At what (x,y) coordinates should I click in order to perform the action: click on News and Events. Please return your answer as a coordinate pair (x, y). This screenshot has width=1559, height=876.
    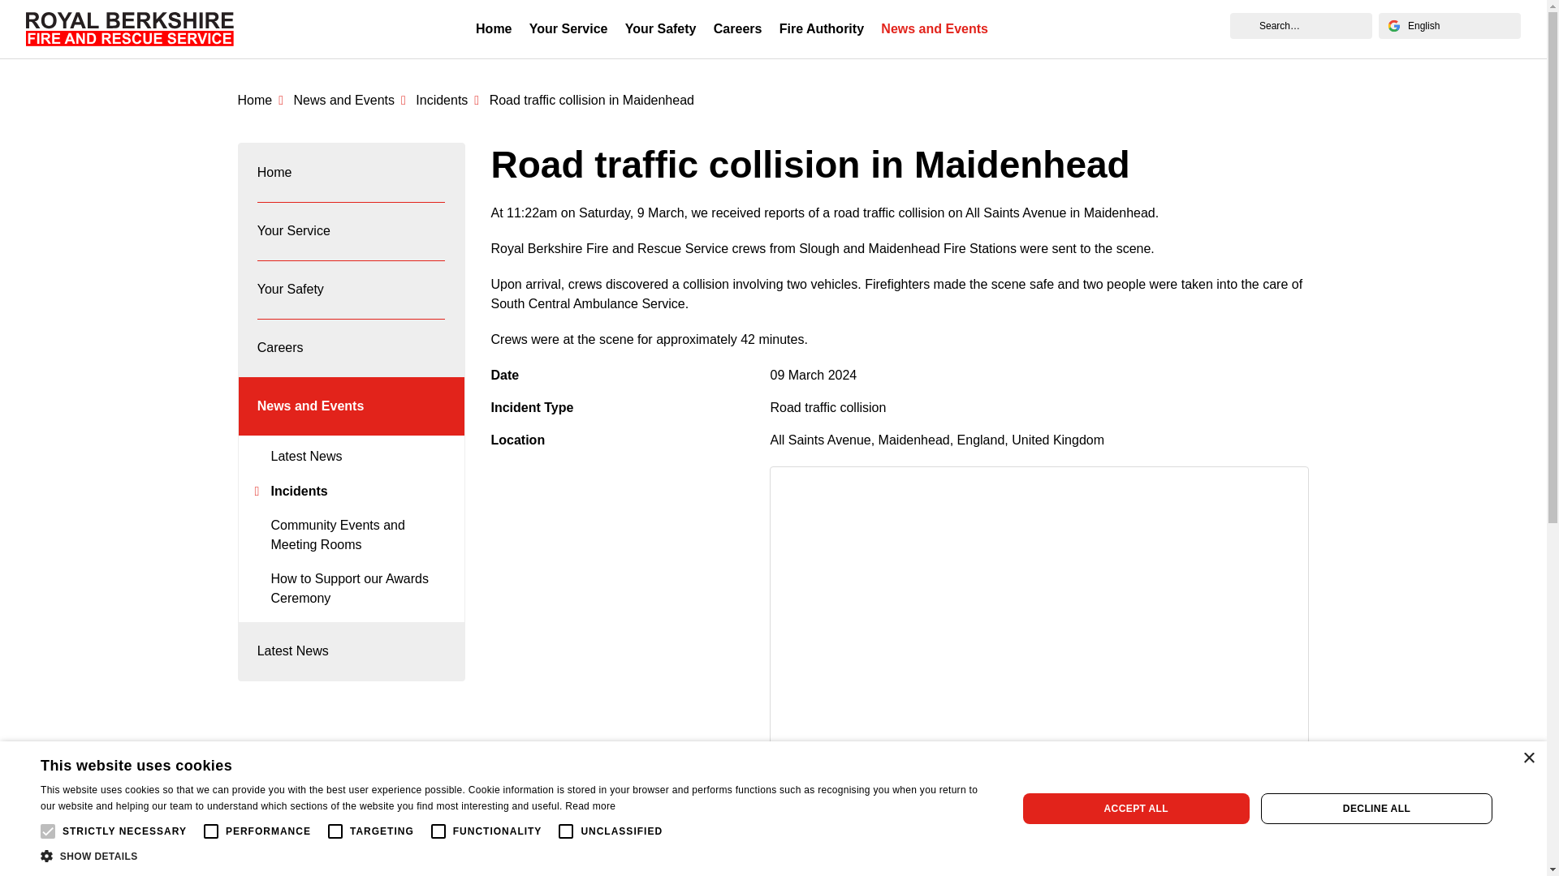
    Looking at the image, I should click on (935, 29).